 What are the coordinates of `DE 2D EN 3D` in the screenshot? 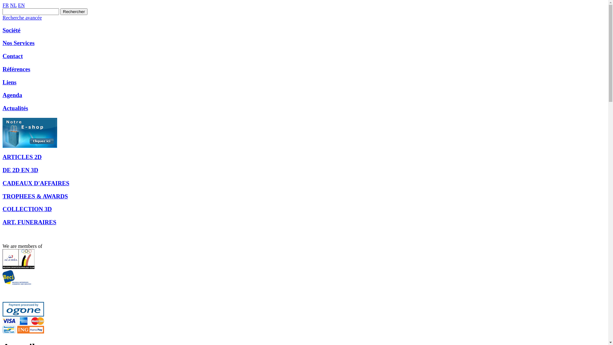 It's located at (304, 170).